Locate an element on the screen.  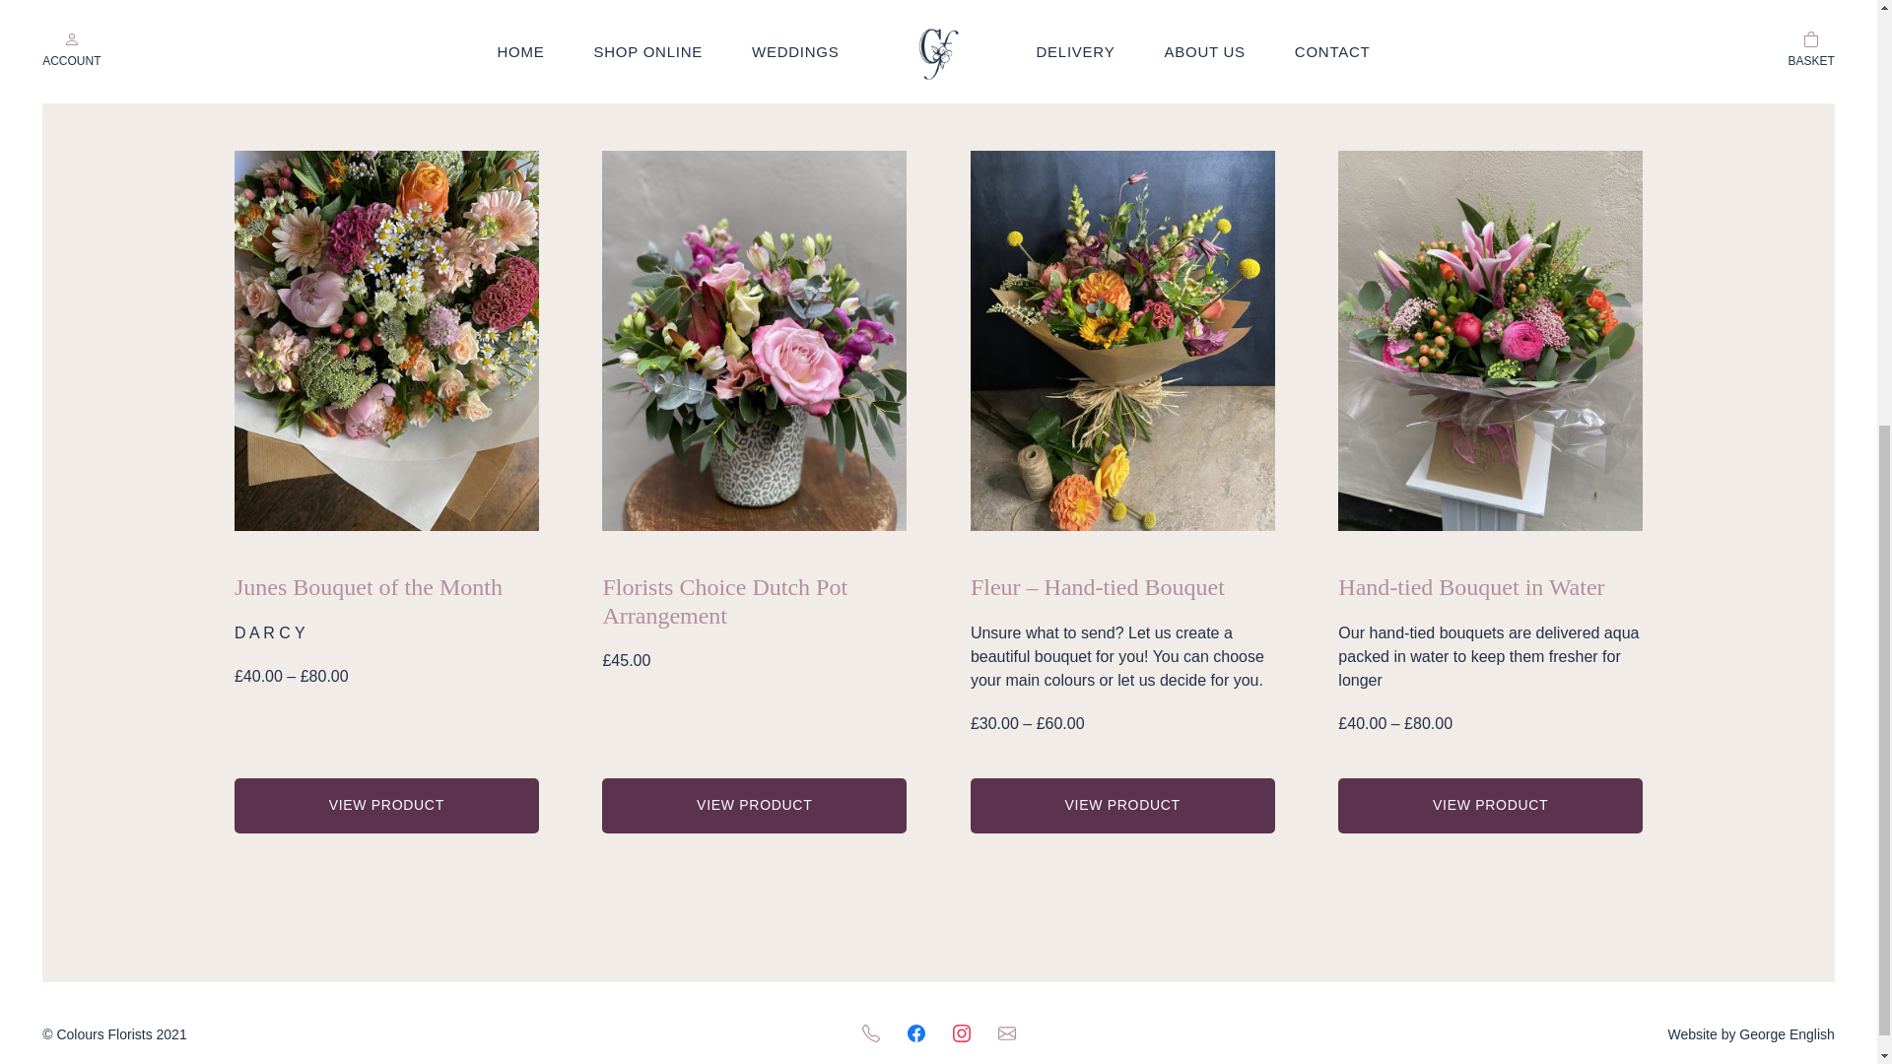
VIEW PRODUCT is located at coordinates (753, 805).